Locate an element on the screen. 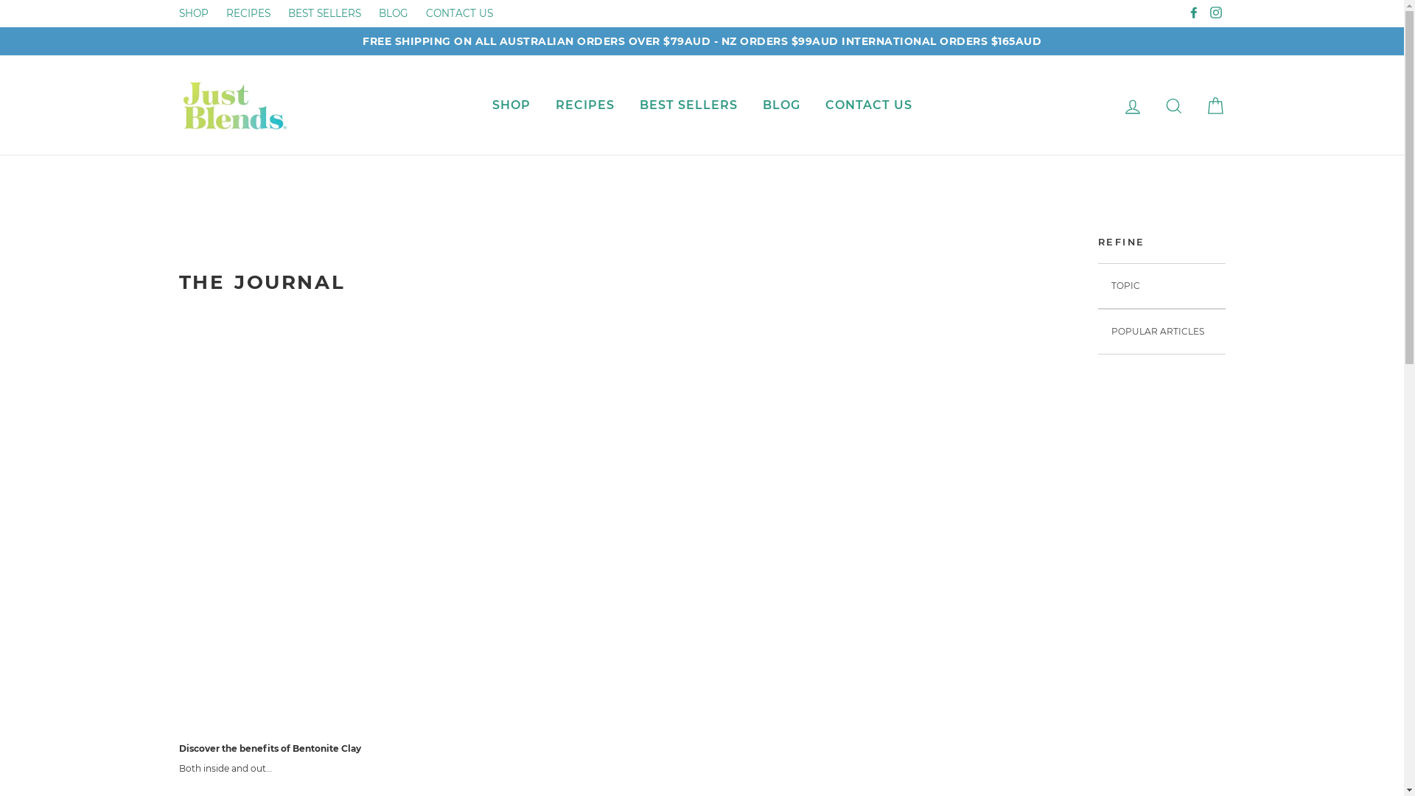 The width and height of the screenshot is (1415, 796). RECIPES is located at coordinates (248, 13).